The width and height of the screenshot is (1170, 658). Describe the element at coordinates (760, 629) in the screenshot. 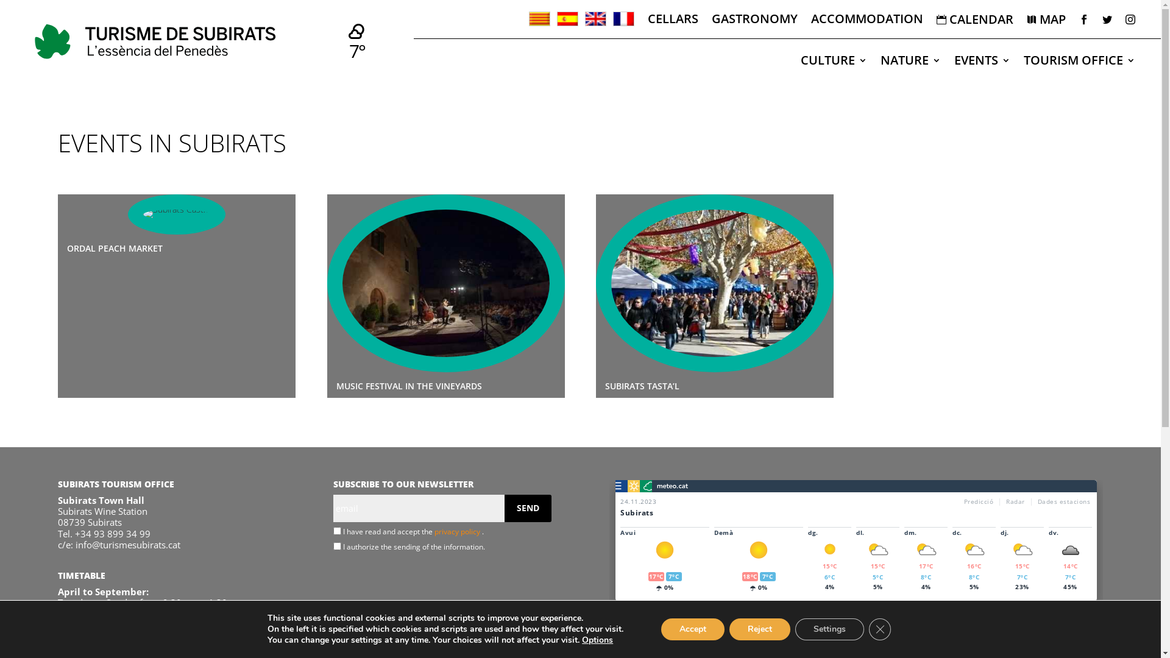

I see `Reject` at that location.